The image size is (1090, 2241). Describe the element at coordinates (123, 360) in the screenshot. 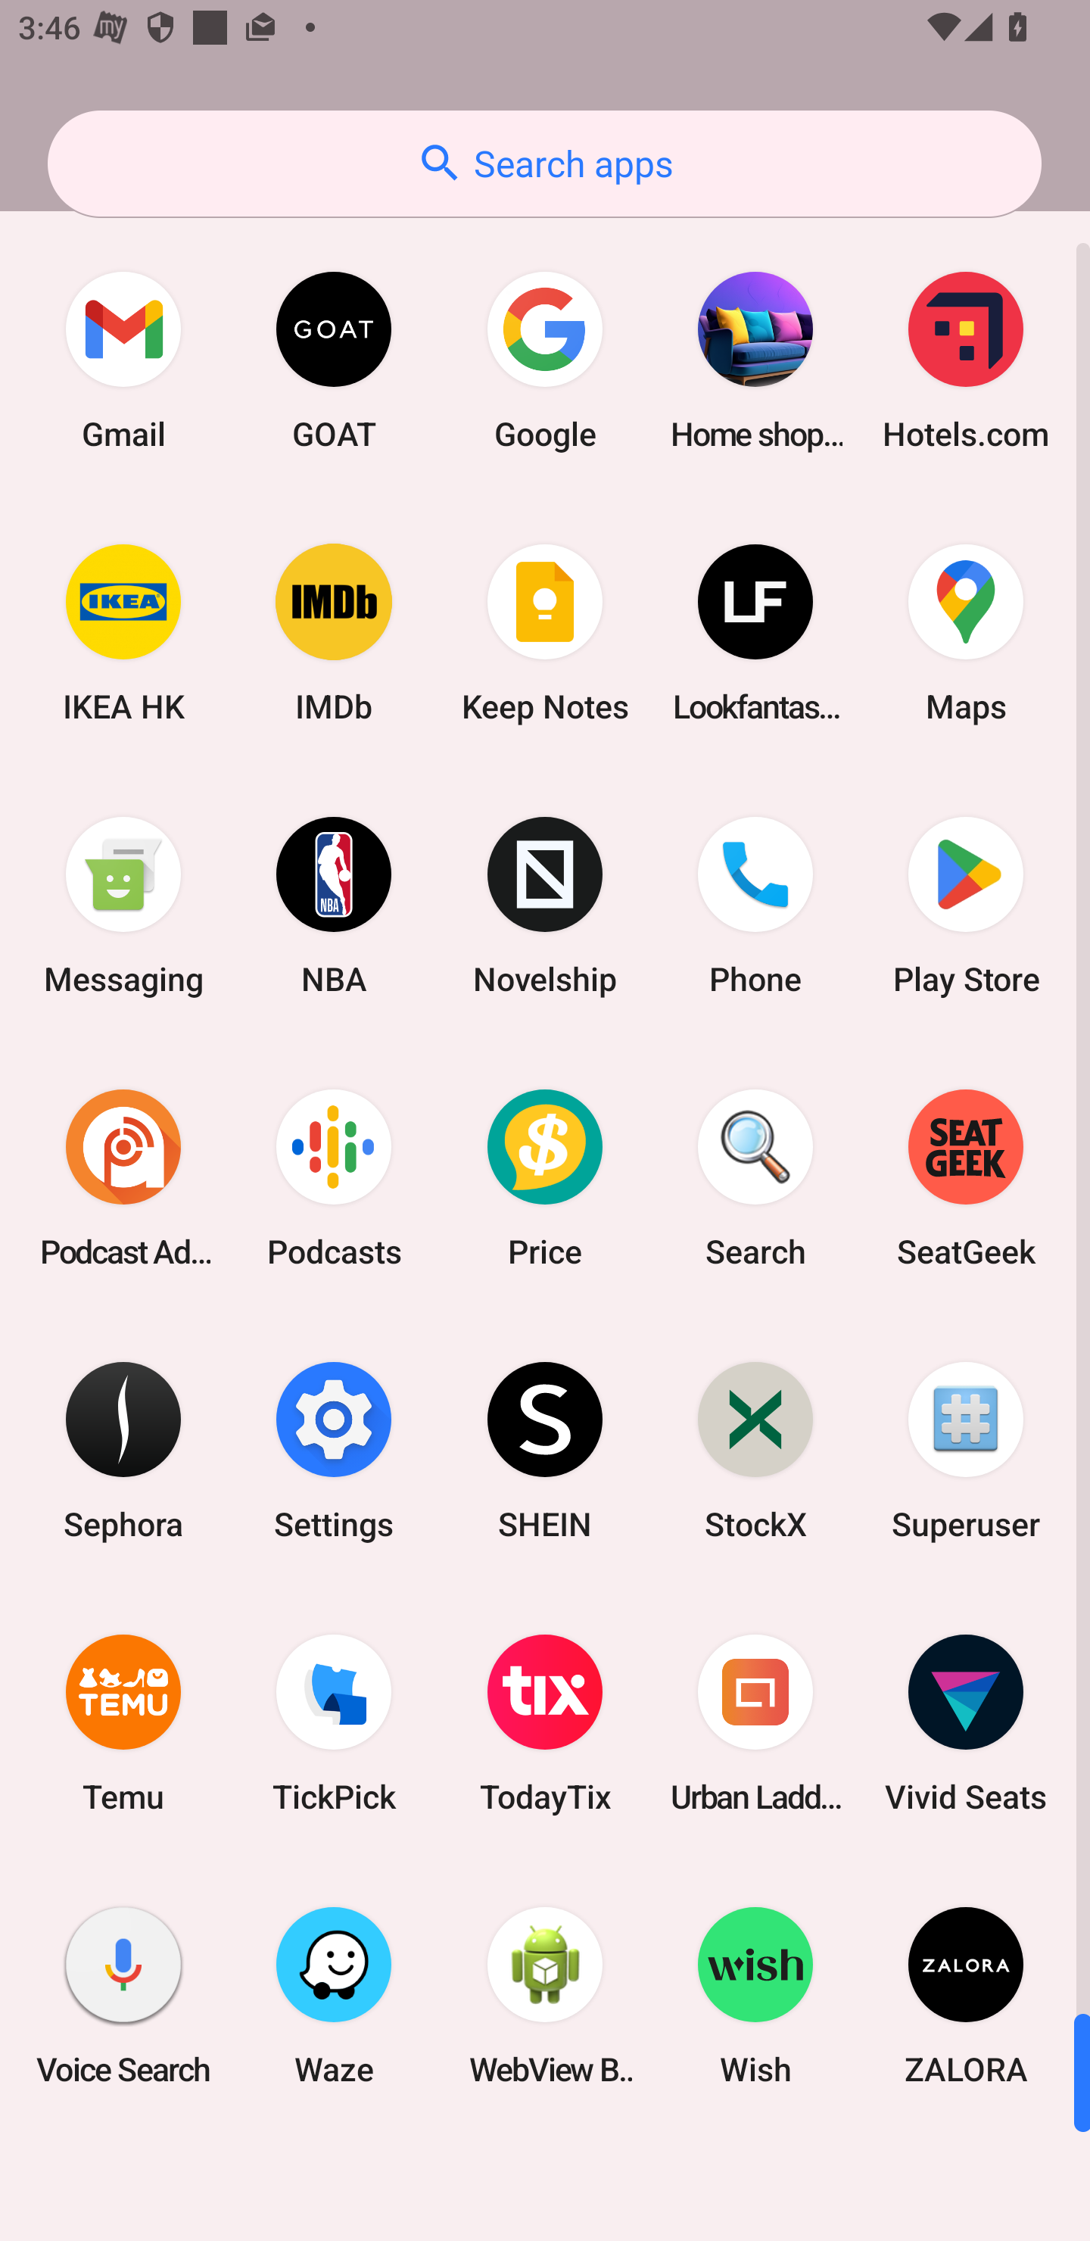

I see `Gmail` at that location.